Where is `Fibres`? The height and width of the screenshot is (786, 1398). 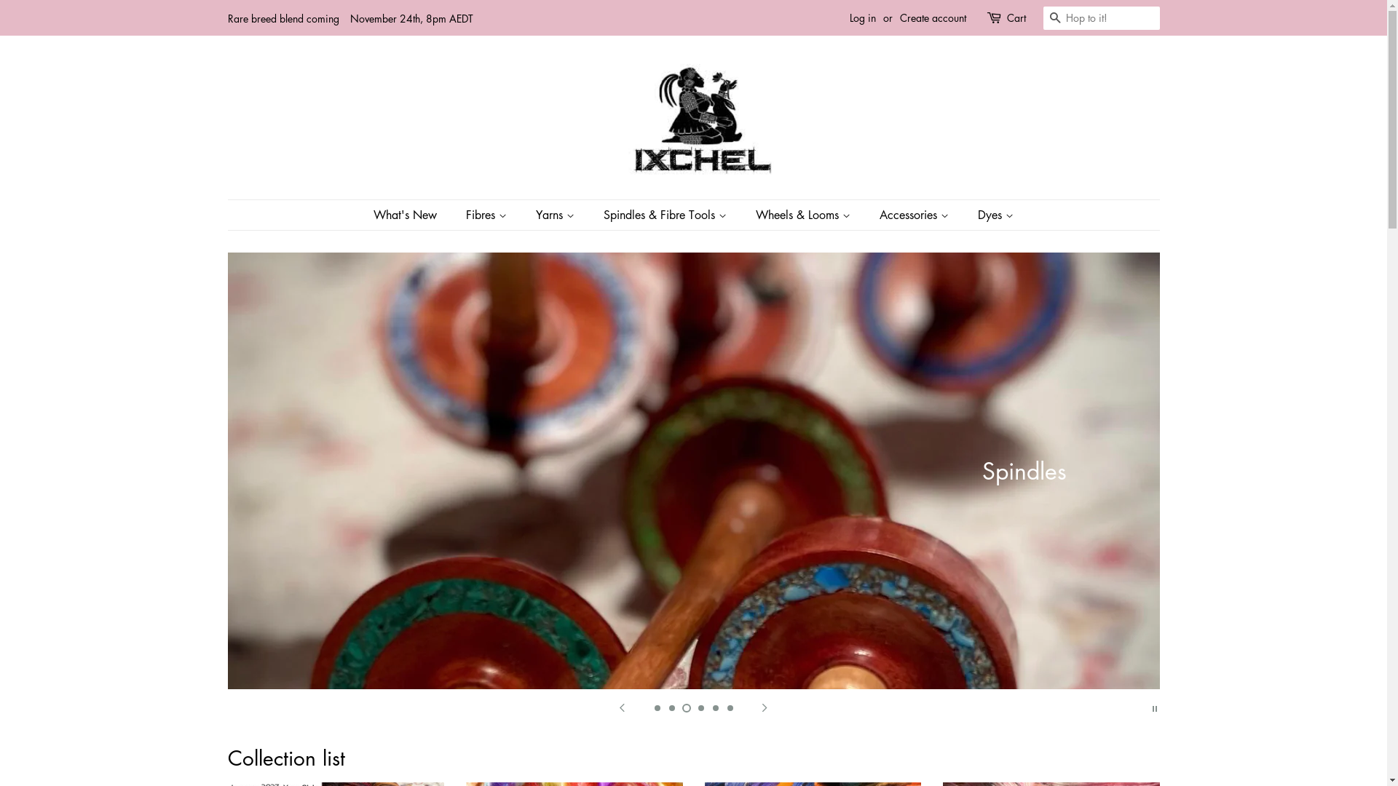
Fibres is located at coordinates (488, 215).